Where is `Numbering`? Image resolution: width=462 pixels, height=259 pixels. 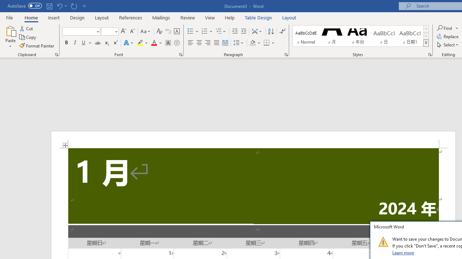 Numbering is located at coordinates (204, 32).